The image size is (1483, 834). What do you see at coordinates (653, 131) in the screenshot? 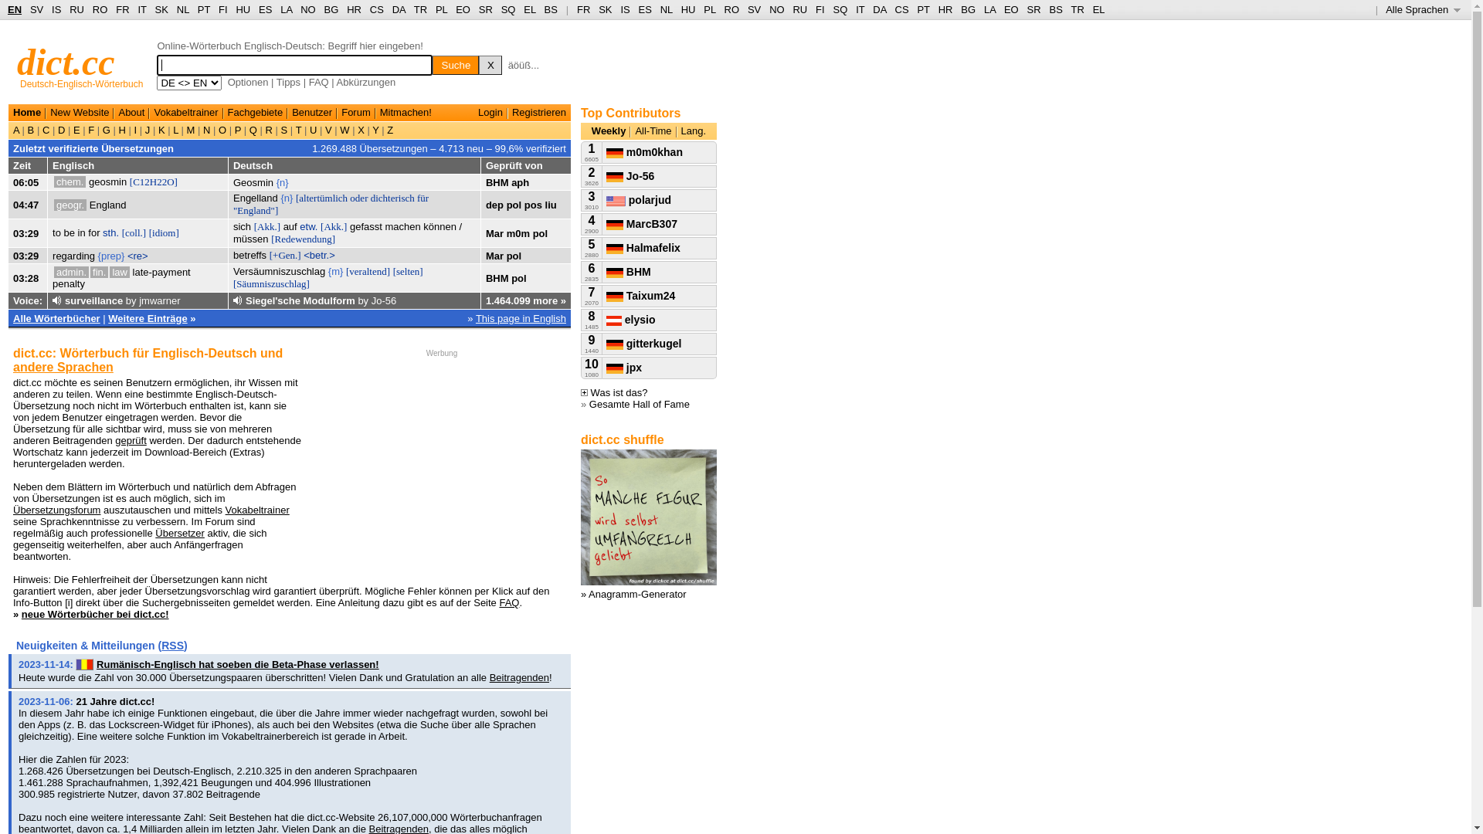
I see `All-Time` at bounding box center [653, 131].